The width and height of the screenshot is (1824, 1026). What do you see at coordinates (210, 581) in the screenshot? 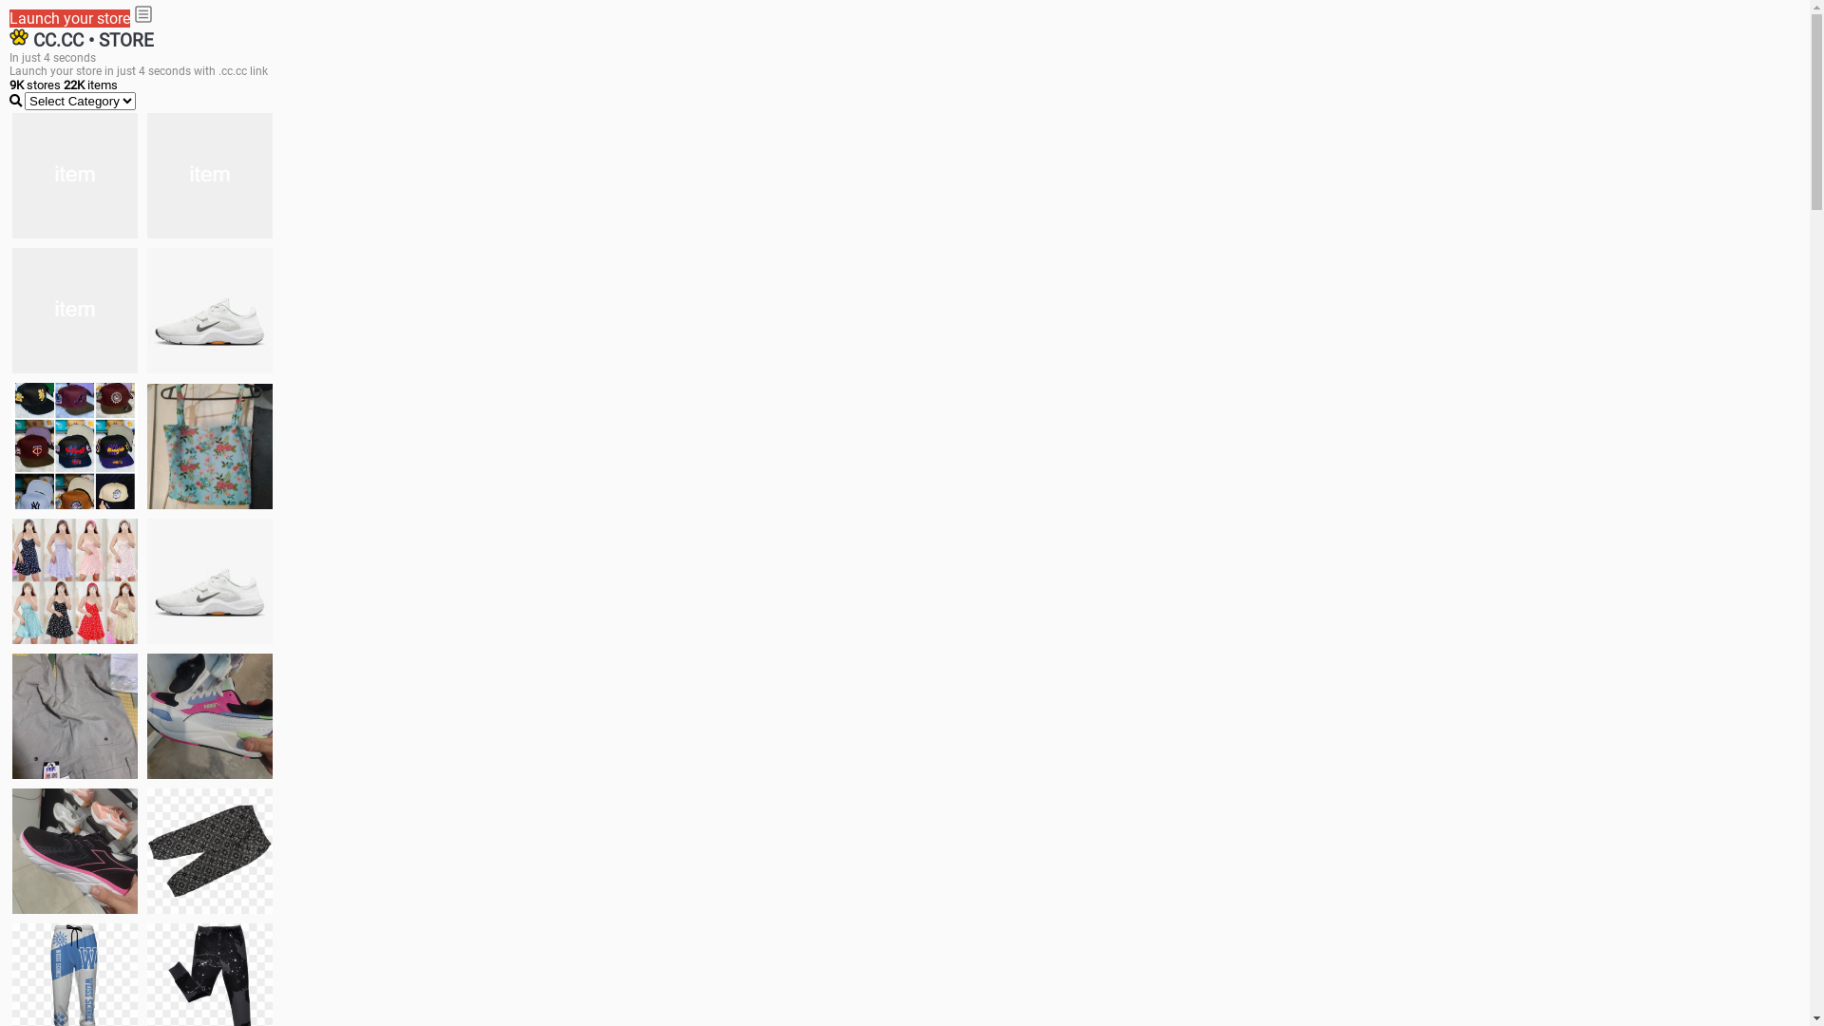
I see `Shoes` at bounding box center [210, 581].